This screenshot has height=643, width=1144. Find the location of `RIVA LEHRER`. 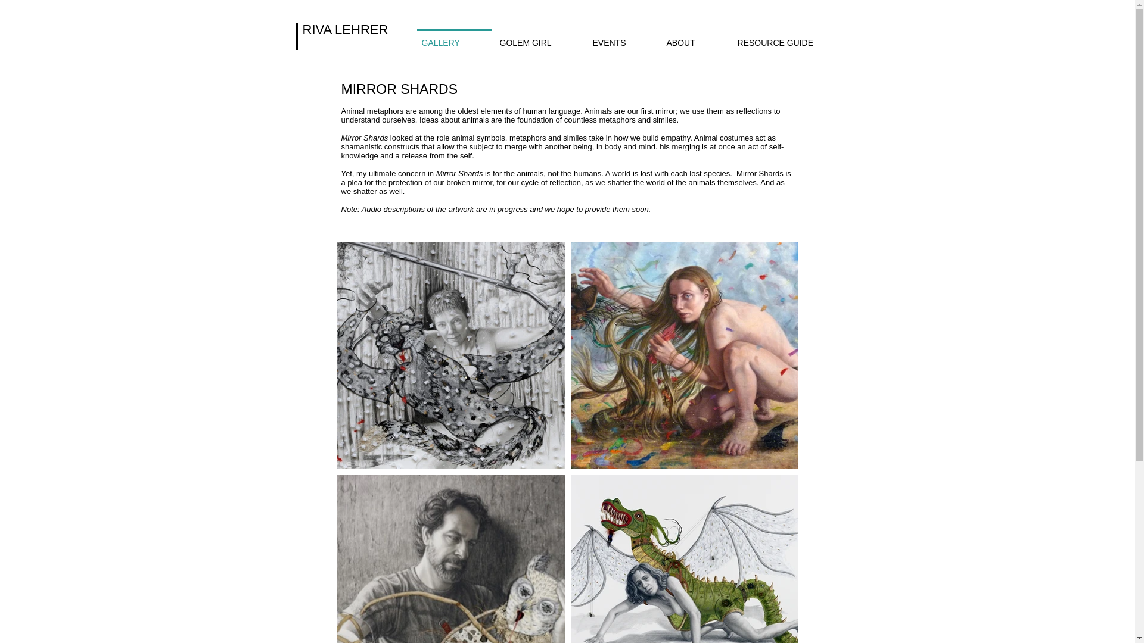

RIVA LEHRER is located at coordinates (346, 29).